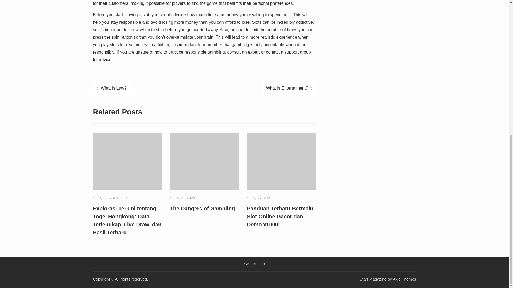 The image size is (513, 288). Describe the element at coordinates (112, 88) in the screenshot. I see `What Is Law?` at that location.